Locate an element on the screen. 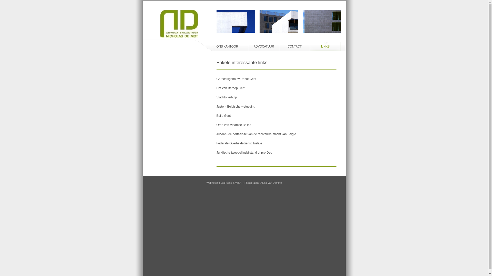  LINKS is located at coordinates (325, 47).